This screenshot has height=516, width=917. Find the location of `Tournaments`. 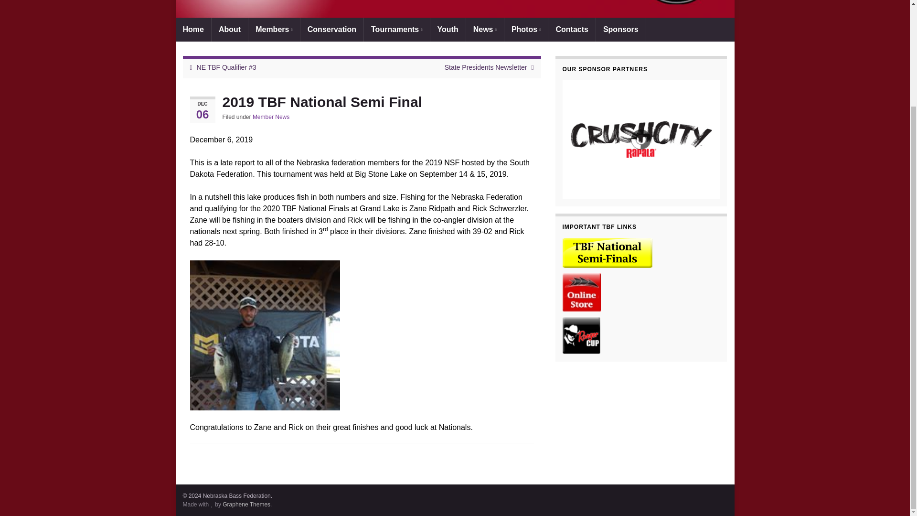

Tournaments is located at coordinates (397, 30).